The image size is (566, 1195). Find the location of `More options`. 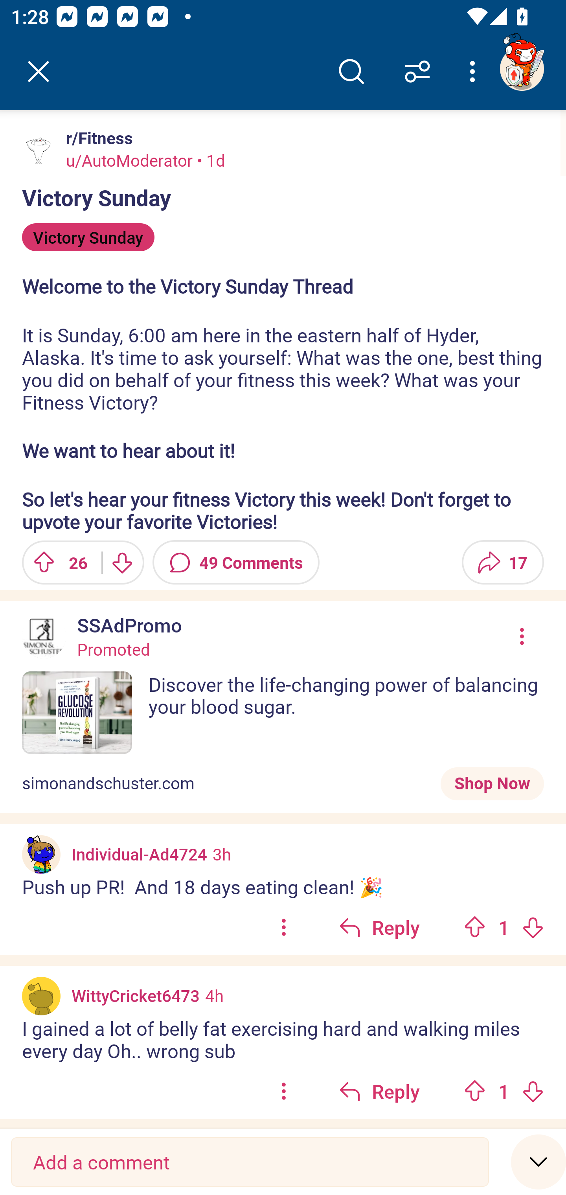

More options is located at coordinates (475, 72).